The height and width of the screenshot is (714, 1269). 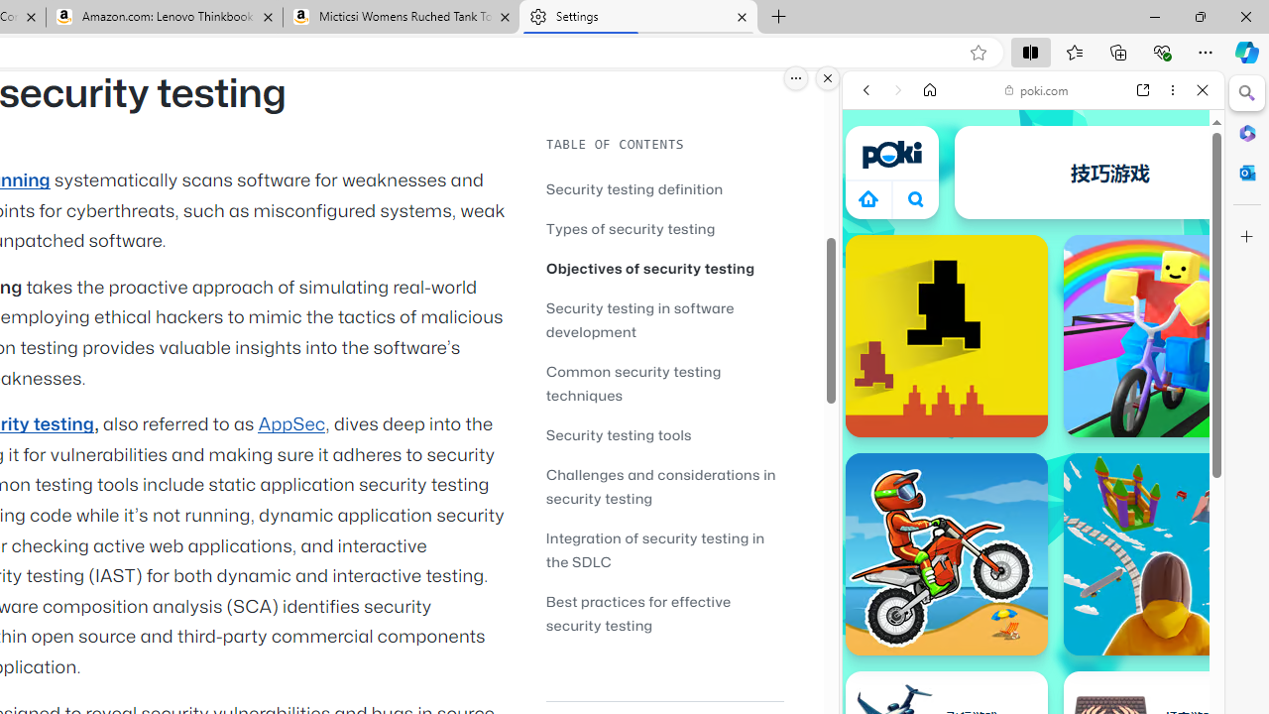 What do you see at coordinates (631, 228) in the screenshot?
I see `Types of security testing` at bounding box center [631, 228].